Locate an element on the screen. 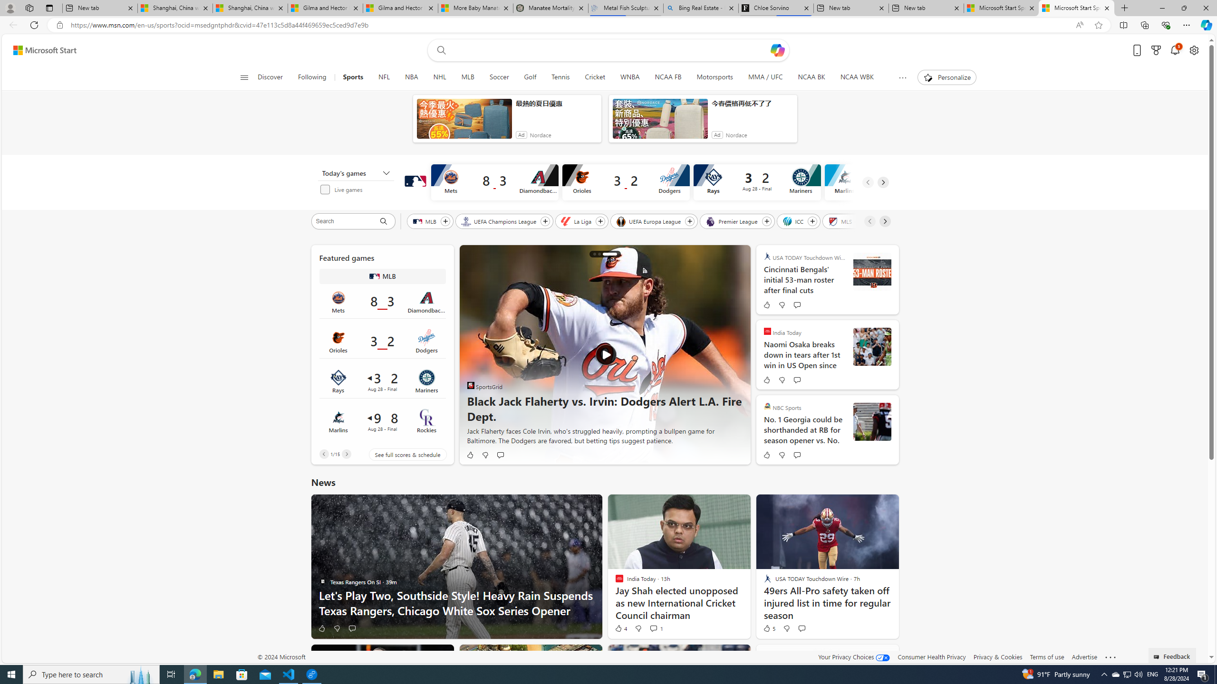 Image resolution: width=1217 pixels, height=684 pixels. Motorsports is located at coordinates (715, 77).